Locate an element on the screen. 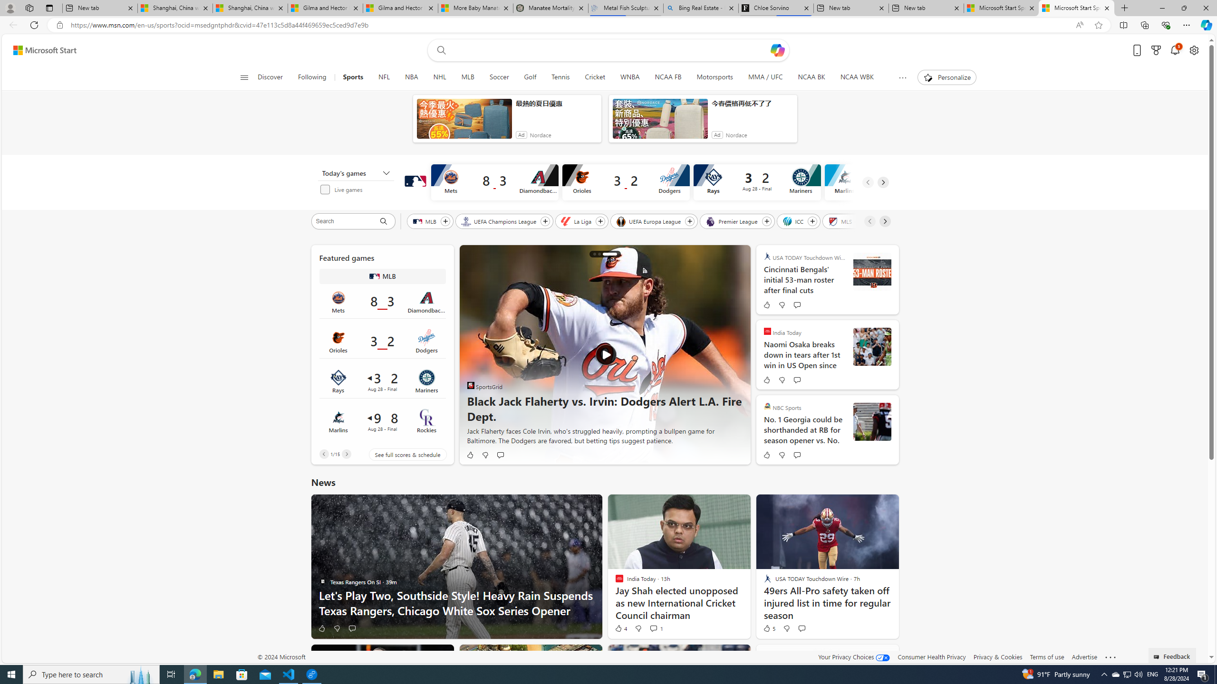 Image resolution: width=1217 pixels, height=684 pixels. Motorsports is located at coordinates (715, 77).